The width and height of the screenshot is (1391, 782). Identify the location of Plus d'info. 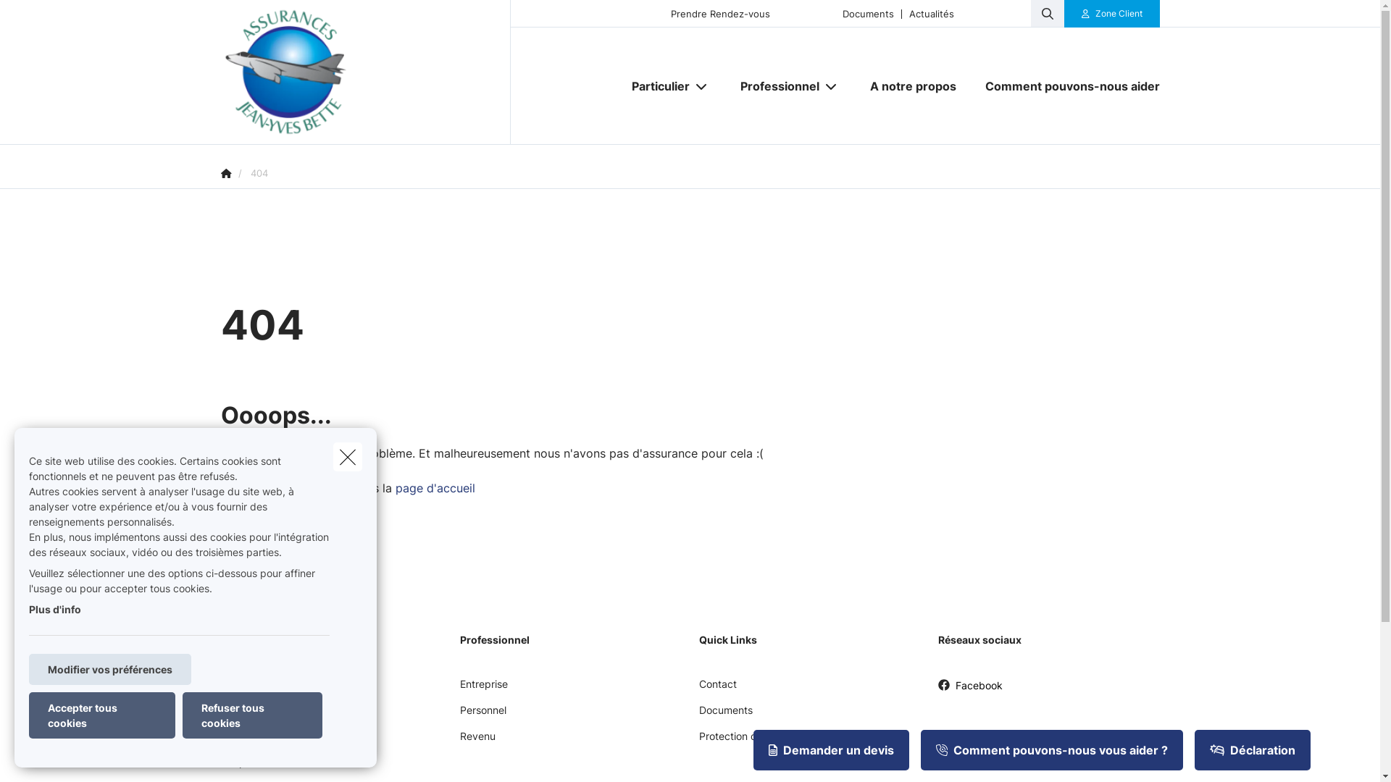
(55, 610).